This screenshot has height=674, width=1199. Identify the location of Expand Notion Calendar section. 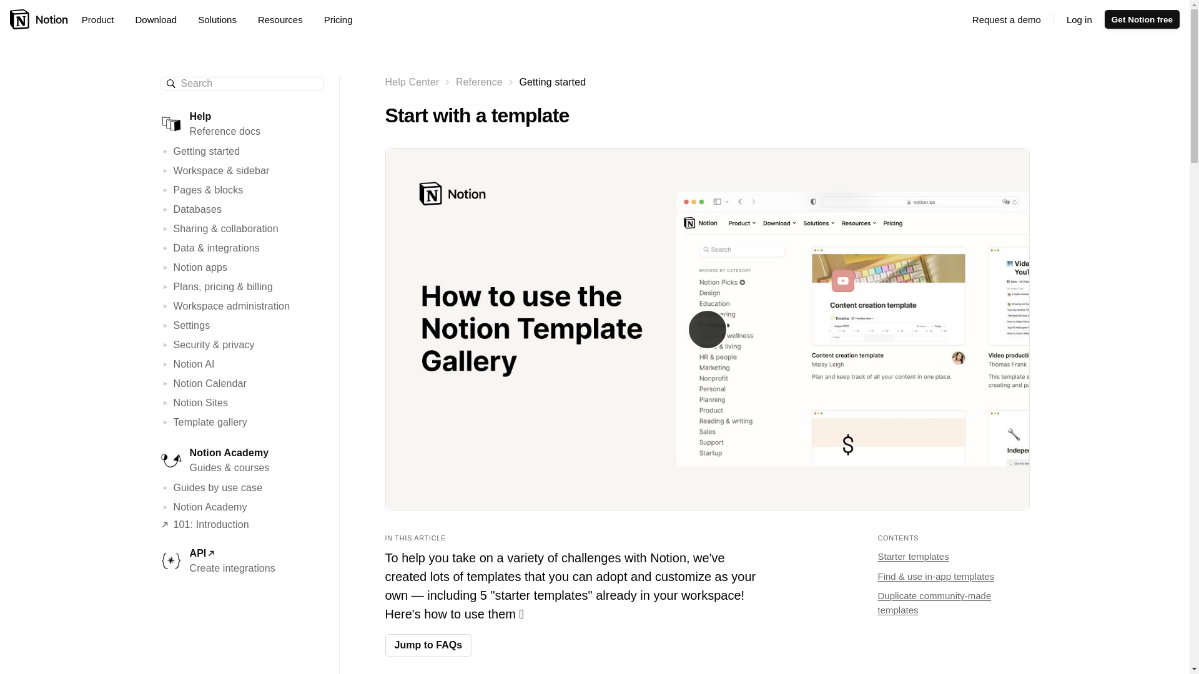
(166, 383).